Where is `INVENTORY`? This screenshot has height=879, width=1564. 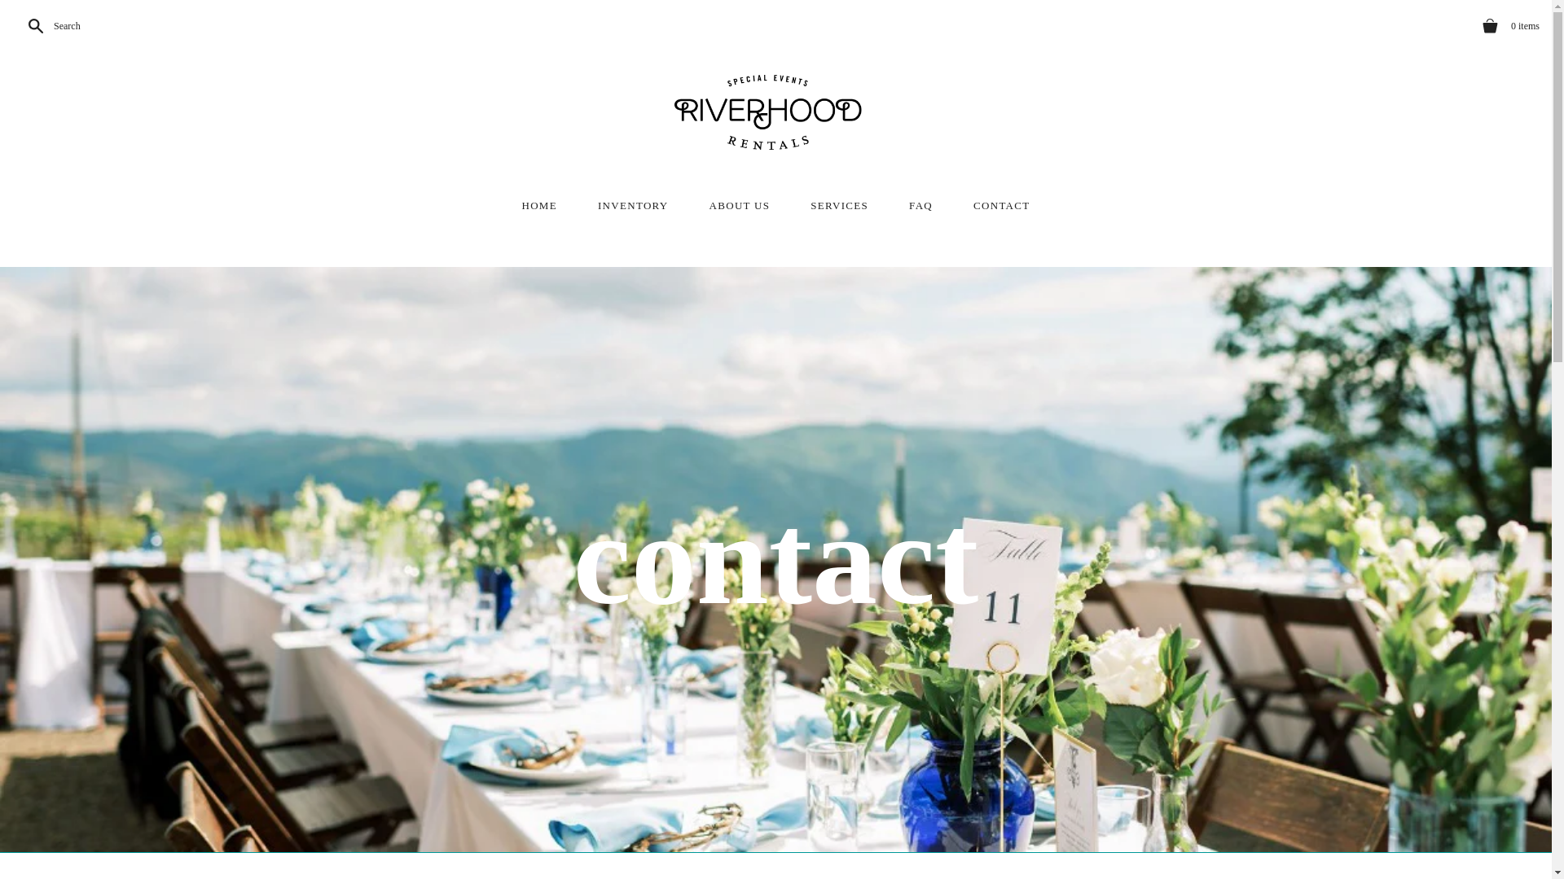 INVENTORY is located at coordinates (633, 206).